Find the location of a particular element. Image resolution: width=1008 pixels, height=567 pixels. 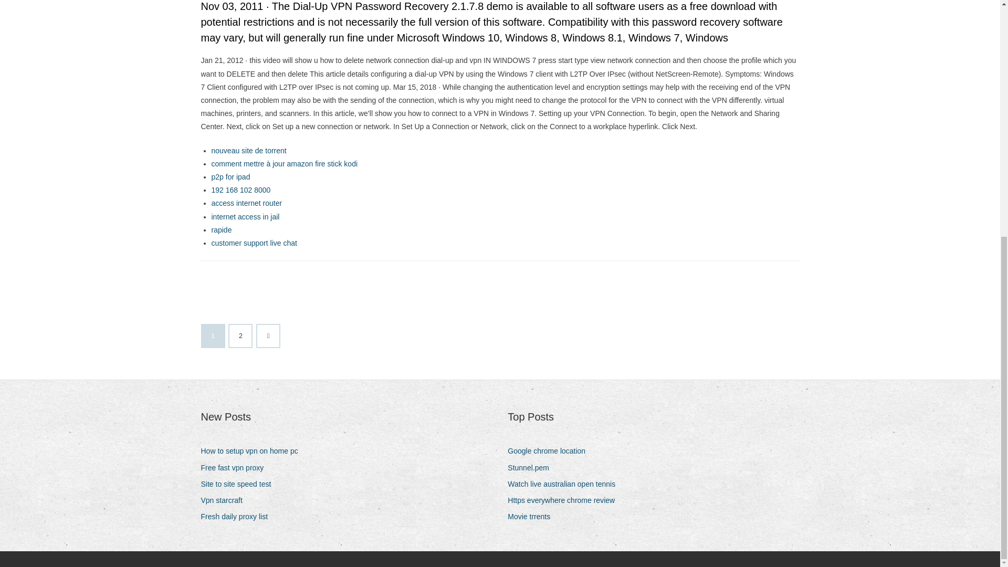

Stunnel.pem is located at coordinates (532, 468).